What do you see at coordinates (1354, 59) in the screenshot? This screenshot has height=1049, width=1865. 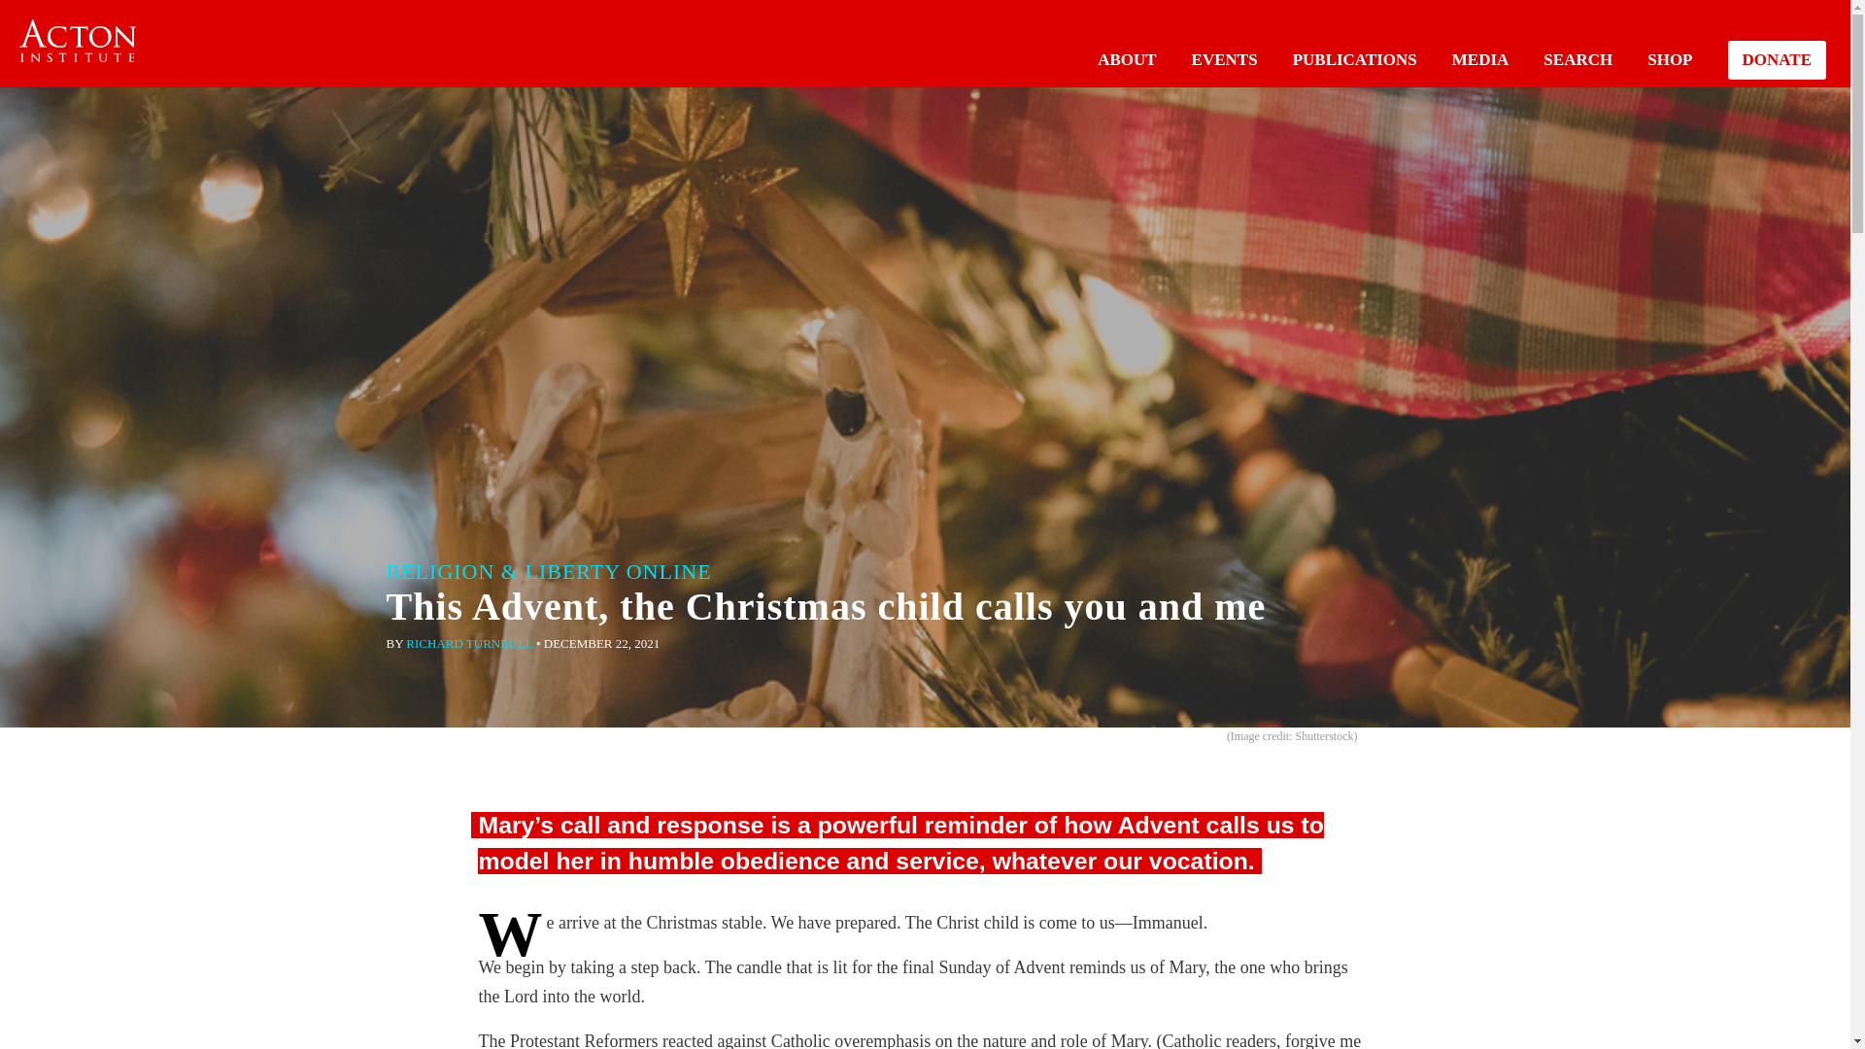 I see `PUBLICATIONS` at bounding box center [1354, 59].